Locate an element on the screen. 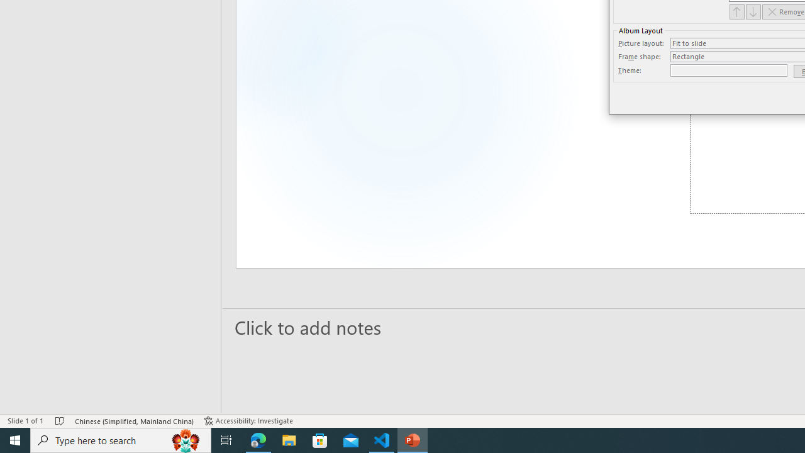  Previous Item is located at coordinates (737, 11).